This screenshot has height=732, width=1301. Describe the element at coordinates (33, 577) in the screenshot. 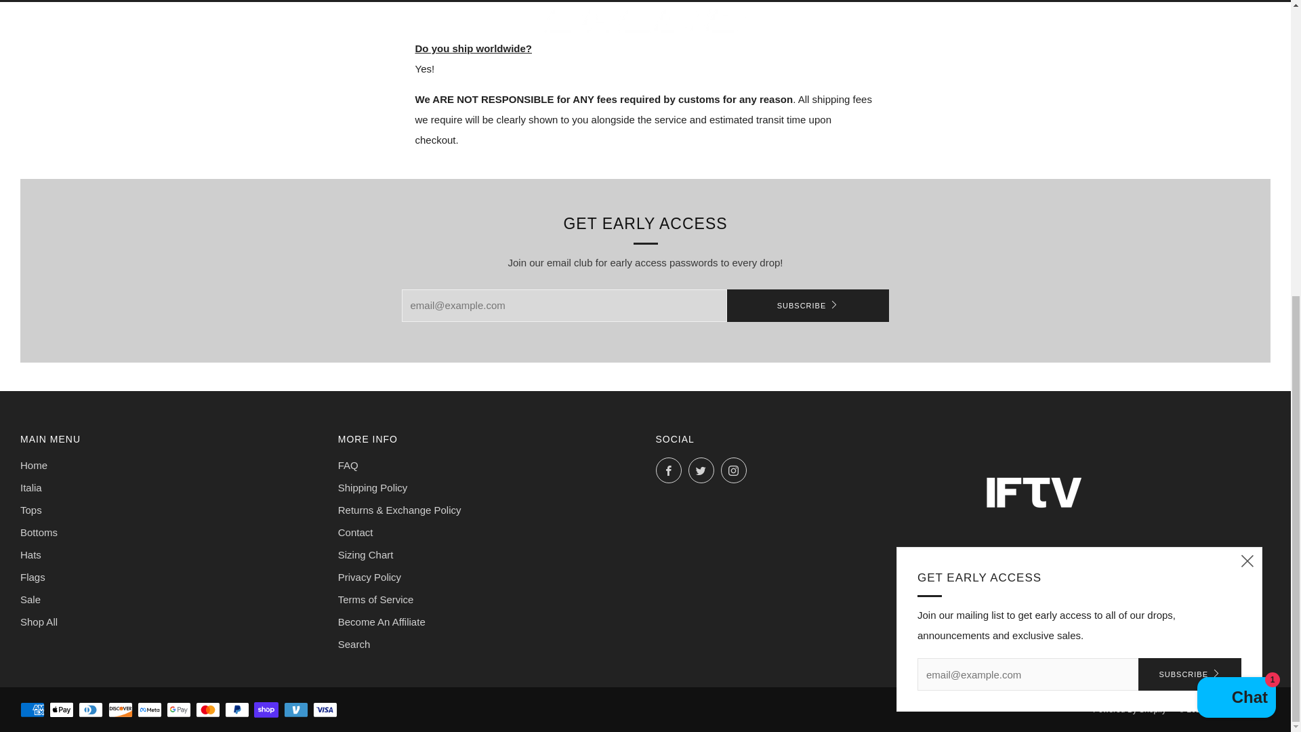

I see `Flags` at that location.